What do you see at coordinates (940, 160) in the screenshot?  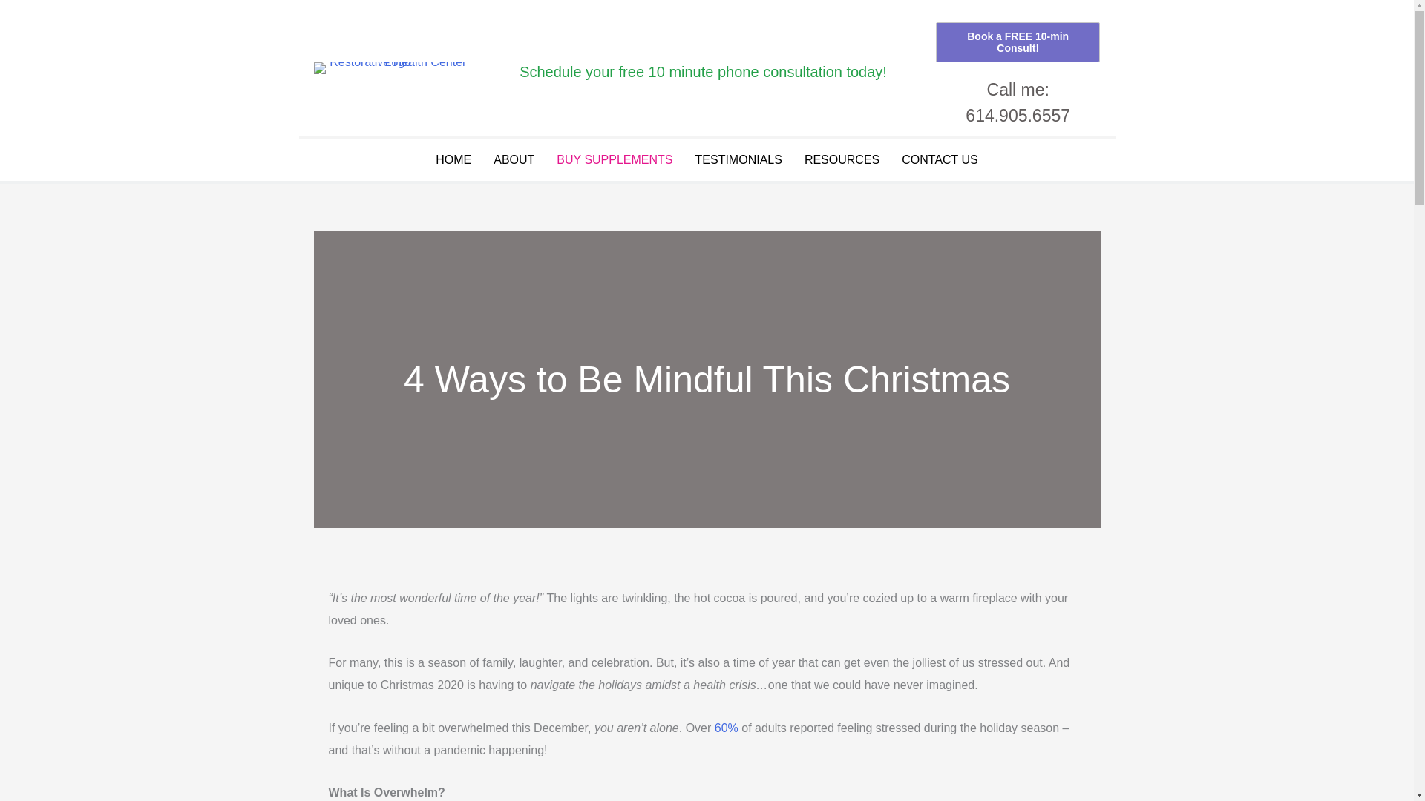 I see `CONTACT US` at bounding box center [940, 160].